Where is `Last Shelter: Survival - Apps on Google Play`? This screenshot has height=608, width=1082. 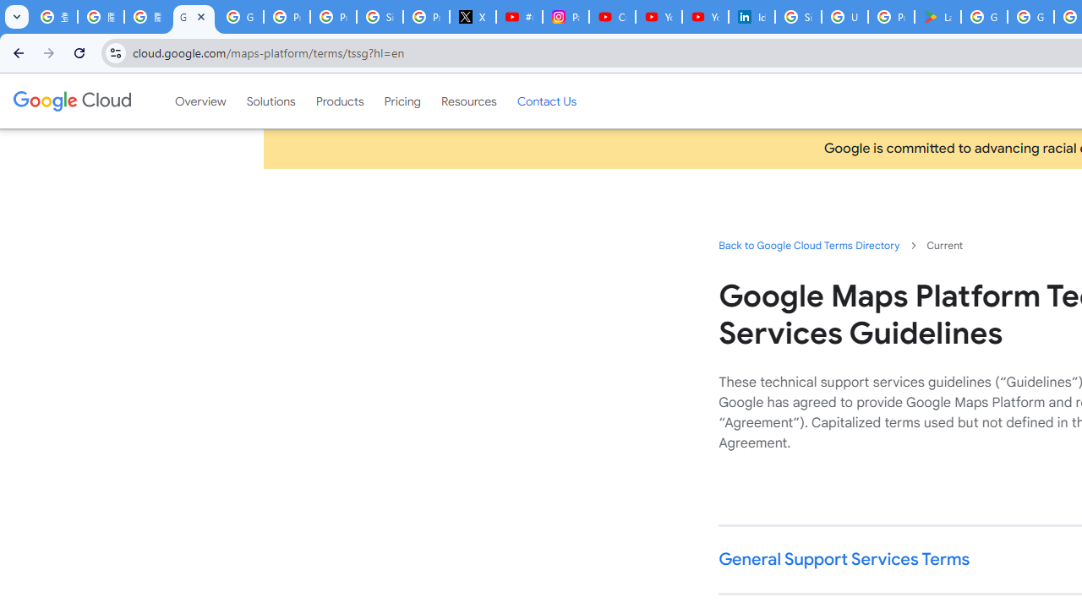 Last Shelter: Survival - Apps on Google Play is located at coordinates (937, 17).